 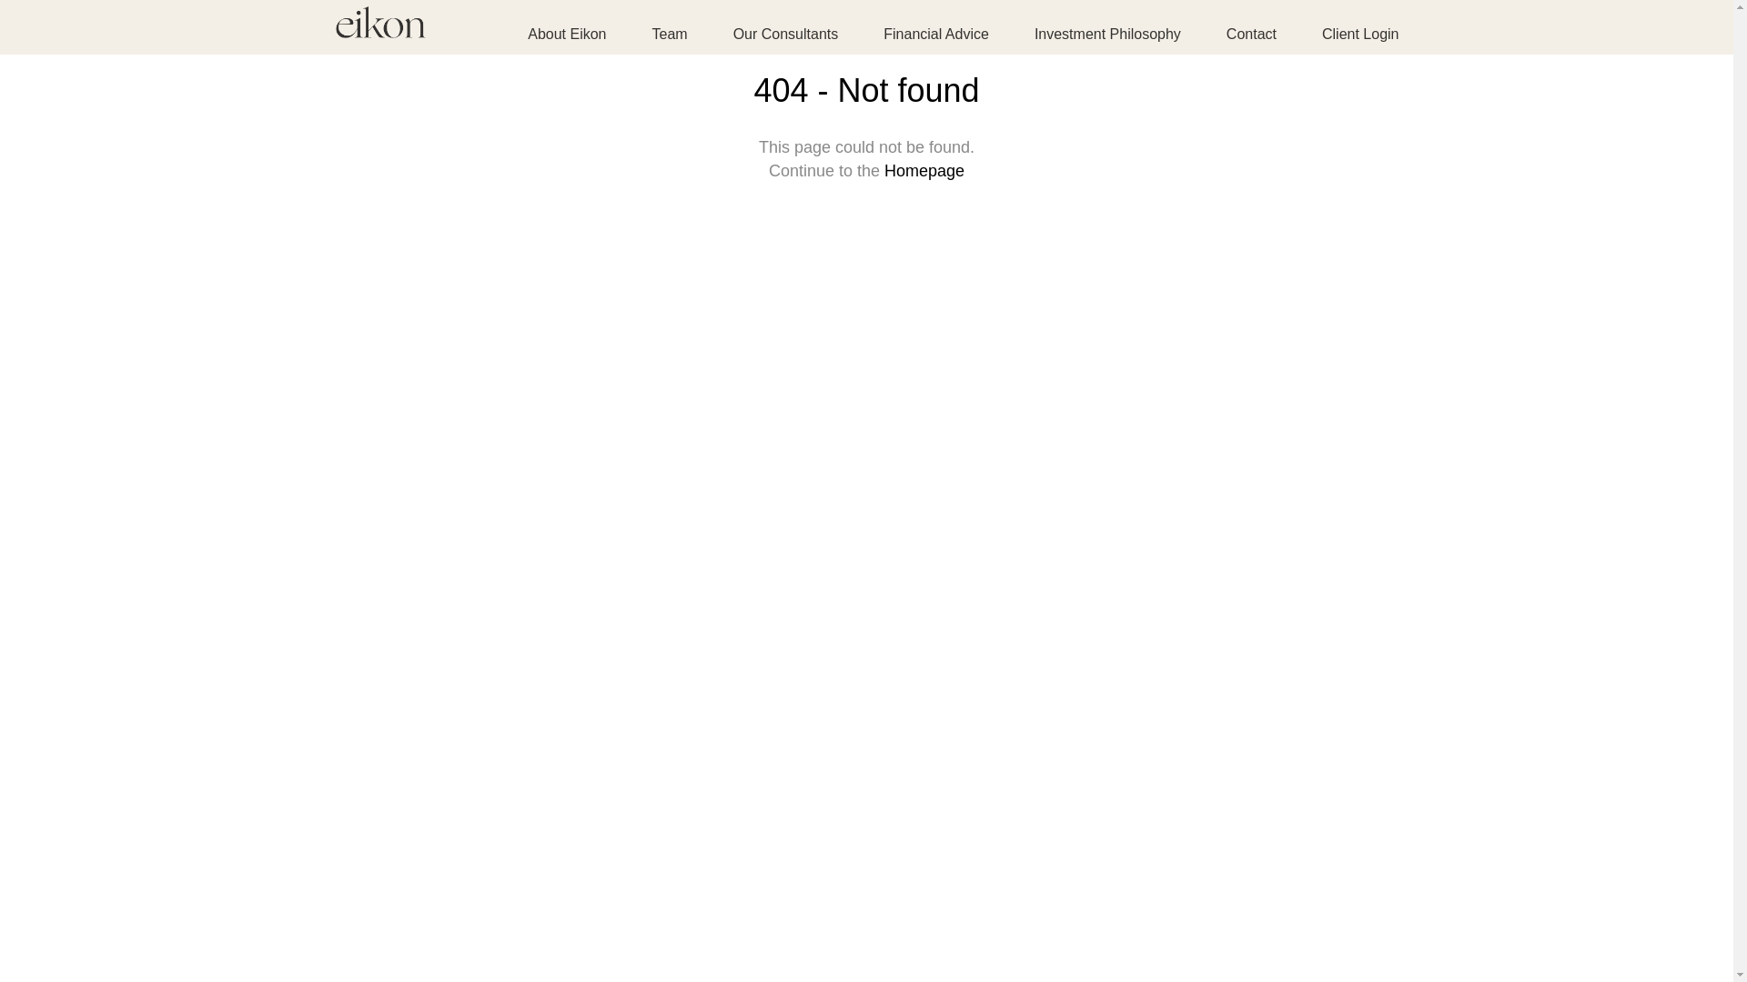 What do you see at coordinates (1252, 35) in the screenshot?
I see `Contact` at bounding box center [1252, 35].